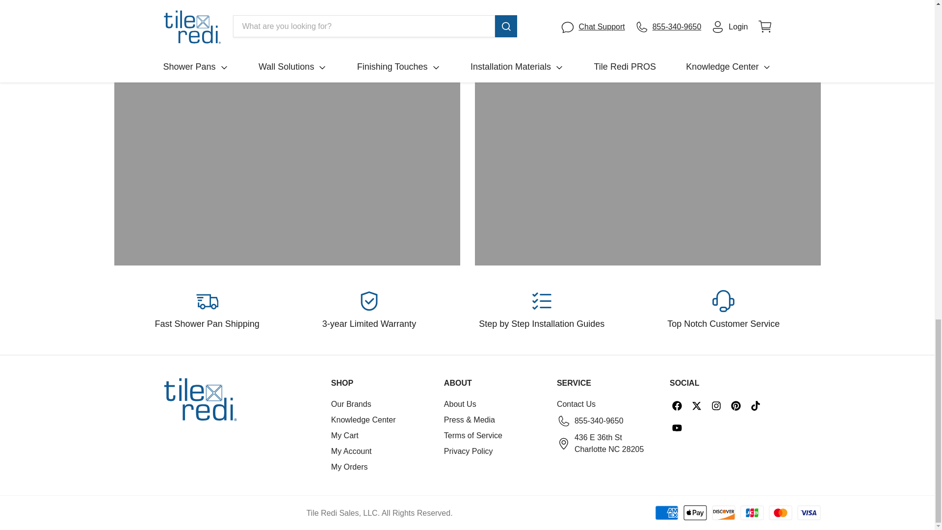 The width and height of the screenshot is (942, 530). What do you see at coordinates (735, 406) in the screenshot?
I see `Pinterest` at bounding box center [735, 406].